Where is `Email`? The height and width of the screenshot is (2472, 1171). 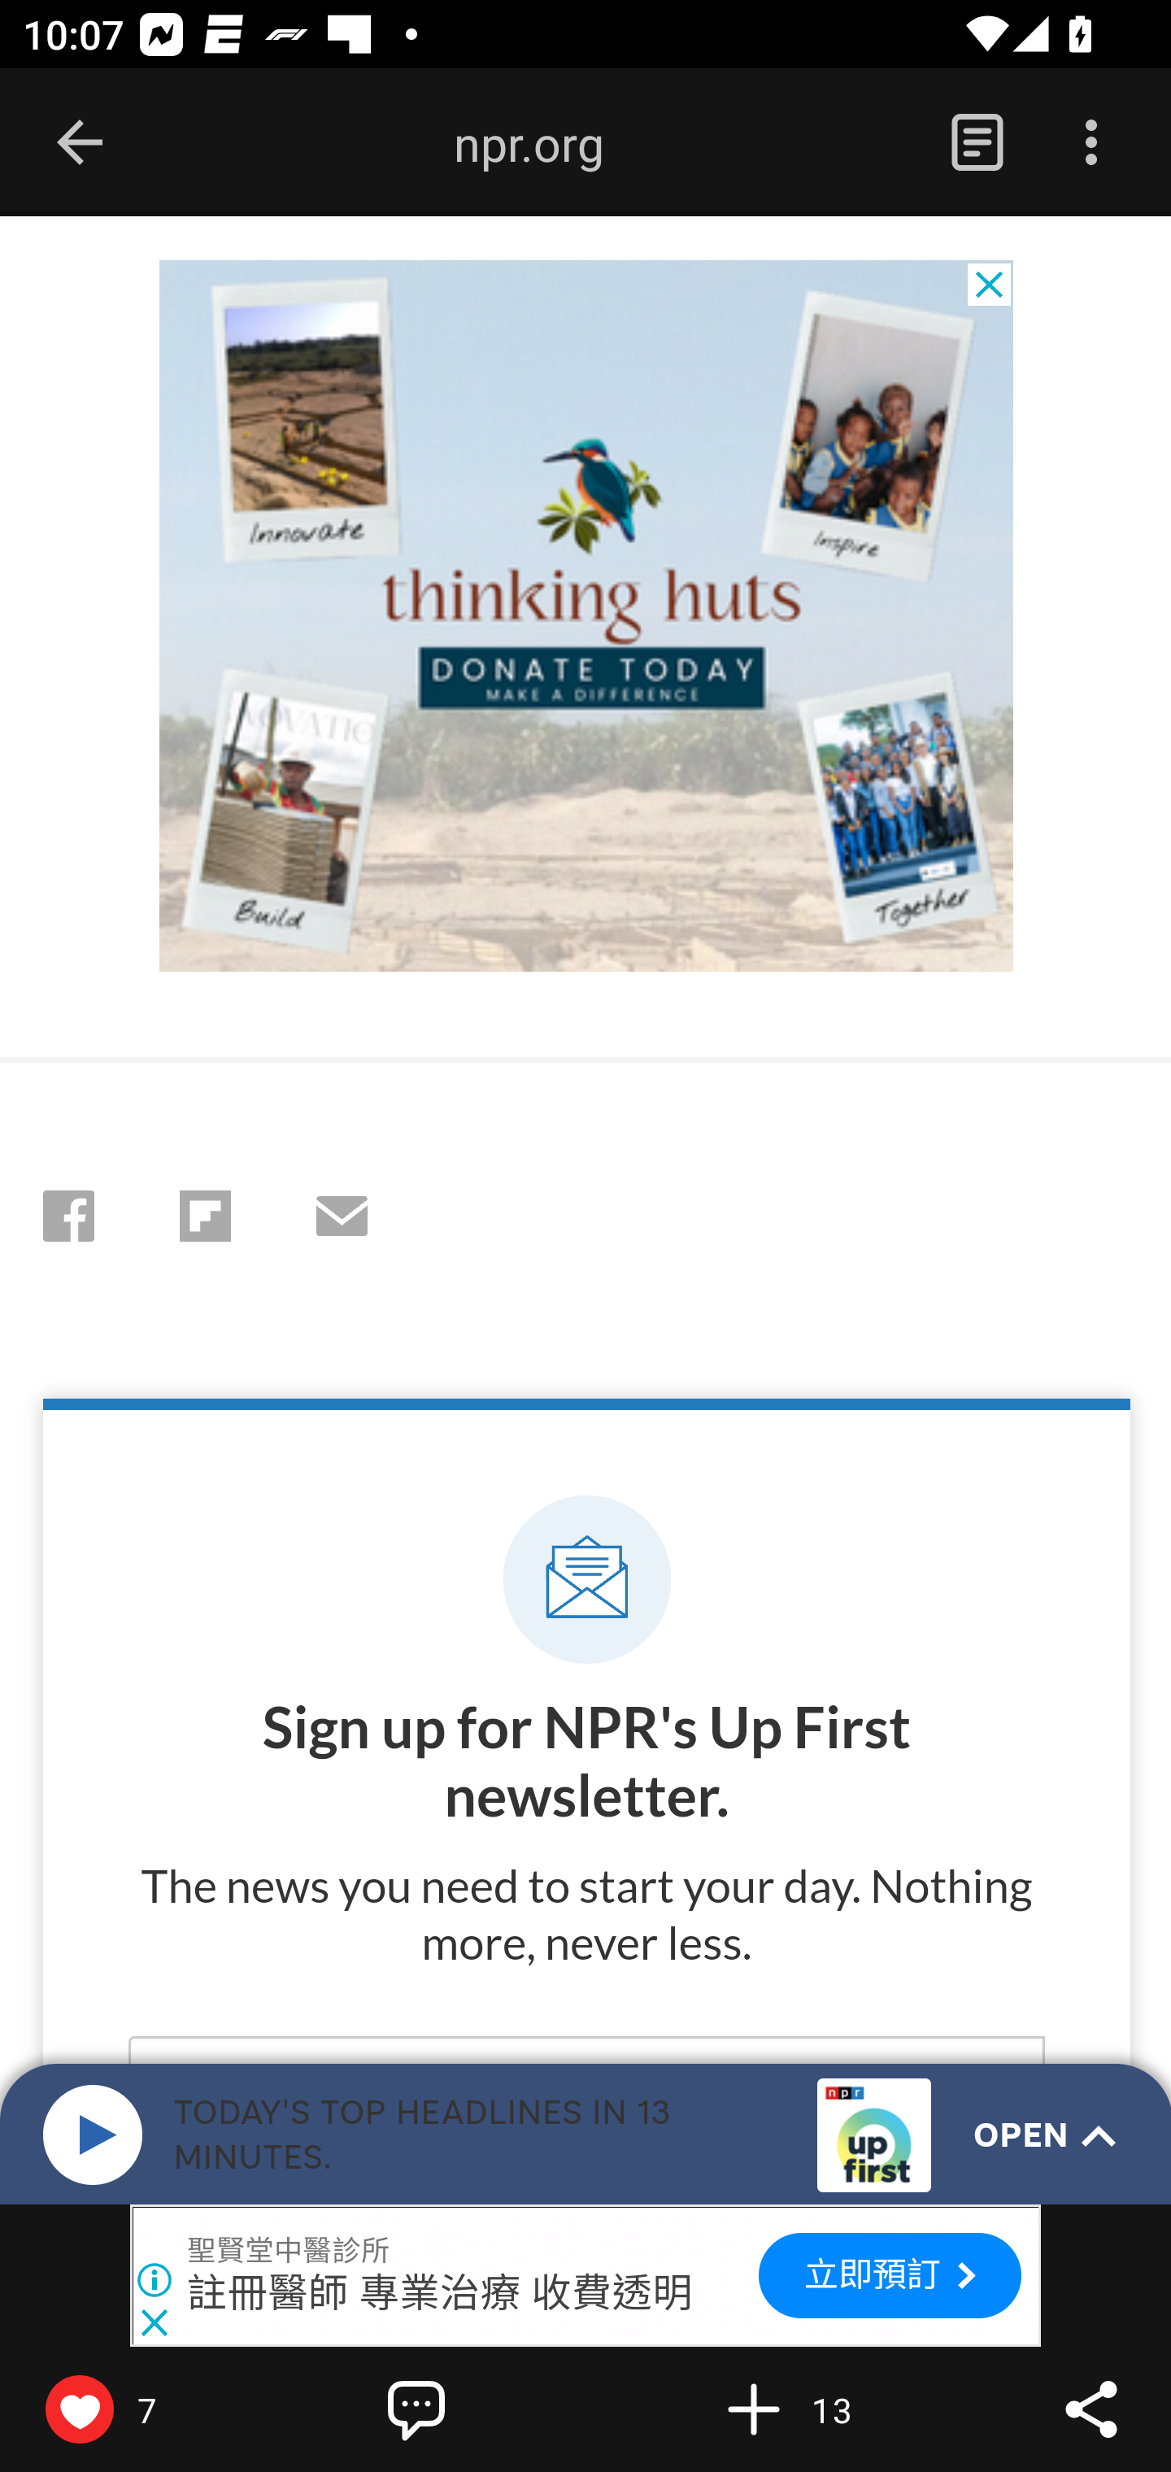
Email is located at coordinates (341, 1216).